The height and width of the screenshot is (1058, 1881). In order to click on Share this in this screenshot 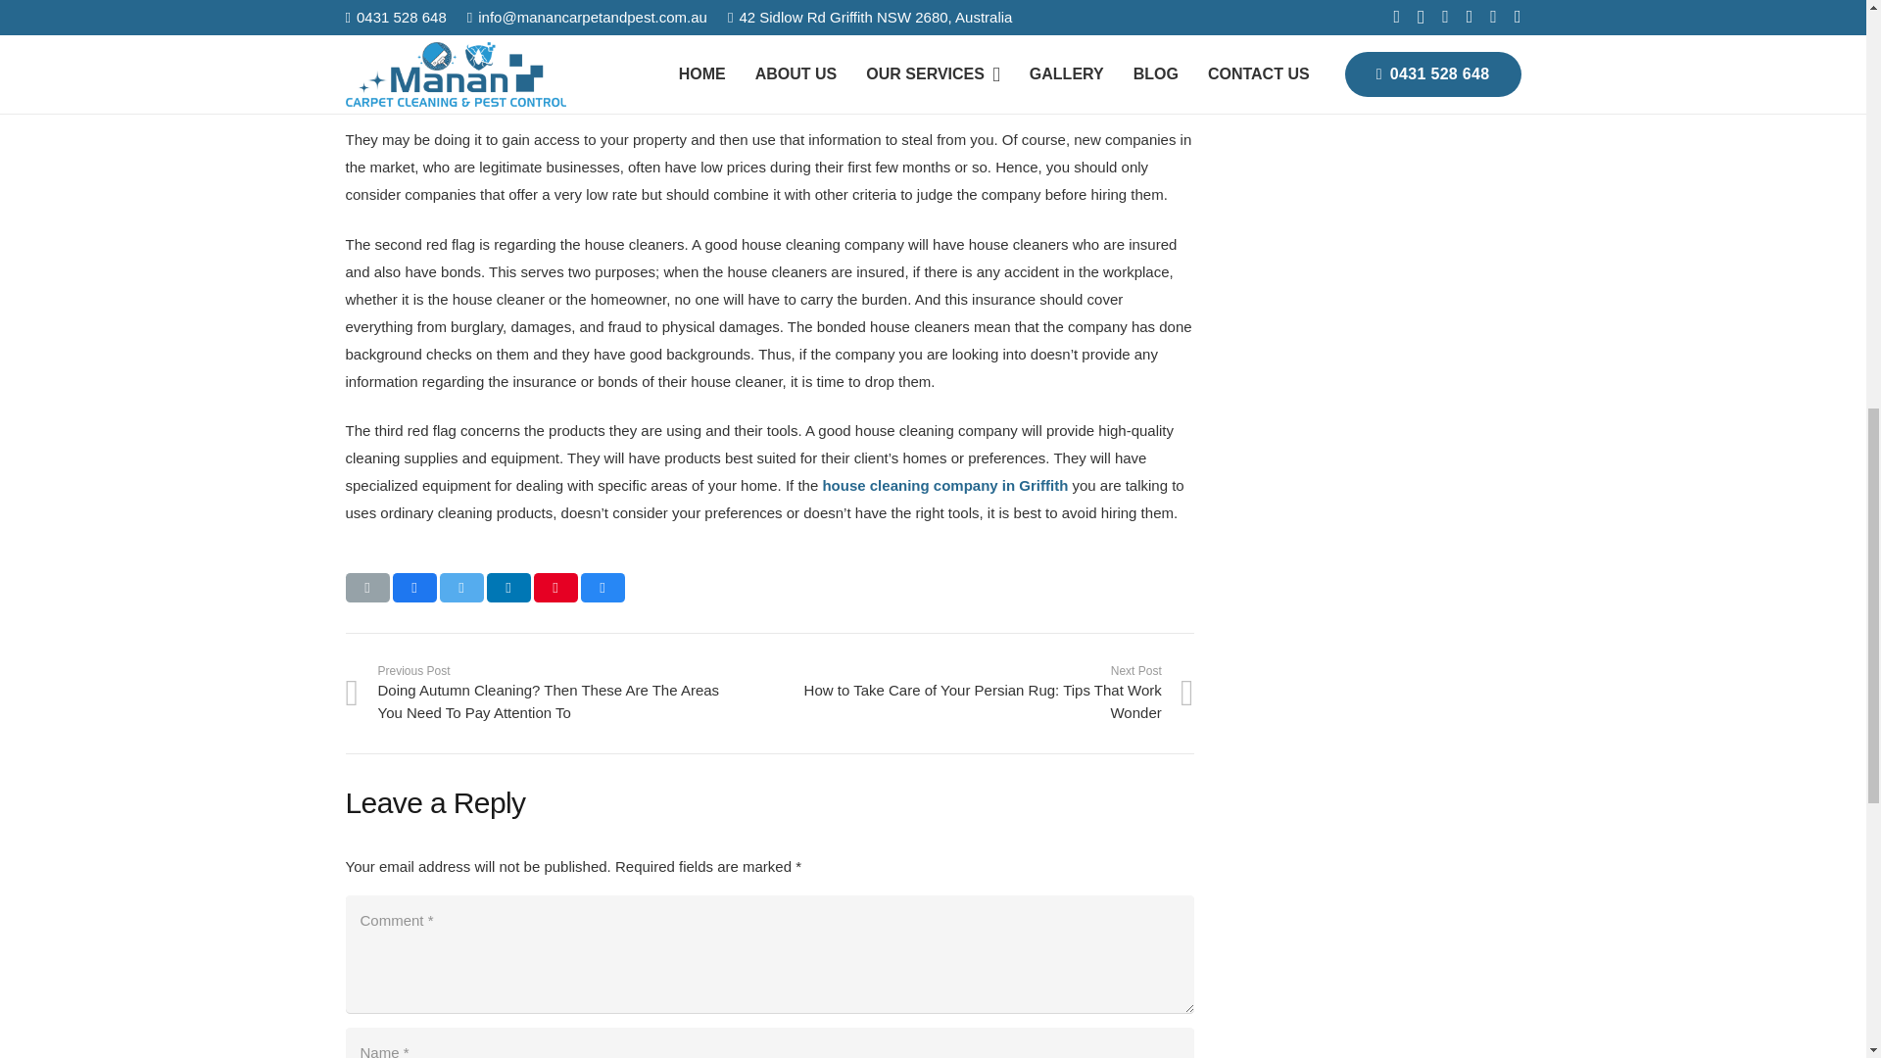, I will do `click(413, 588)`.